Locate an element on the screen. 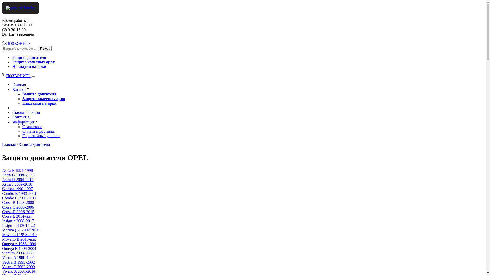 This screenshot has height=275, width=490. Calibra 1990-1997 is located at coordinates (17, 189).